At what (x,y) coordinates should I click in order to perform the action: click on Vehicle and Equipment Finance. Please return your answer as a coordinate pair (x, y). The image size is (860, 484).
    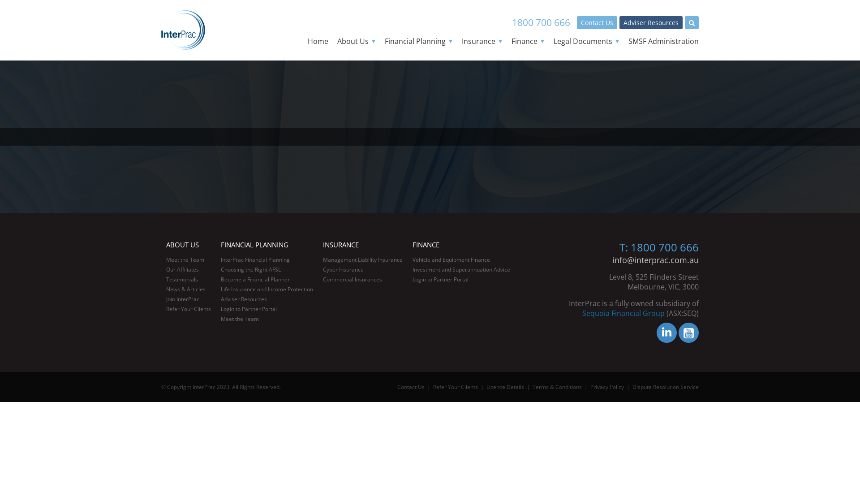
    Looking at the image, I should click on (451, 260).